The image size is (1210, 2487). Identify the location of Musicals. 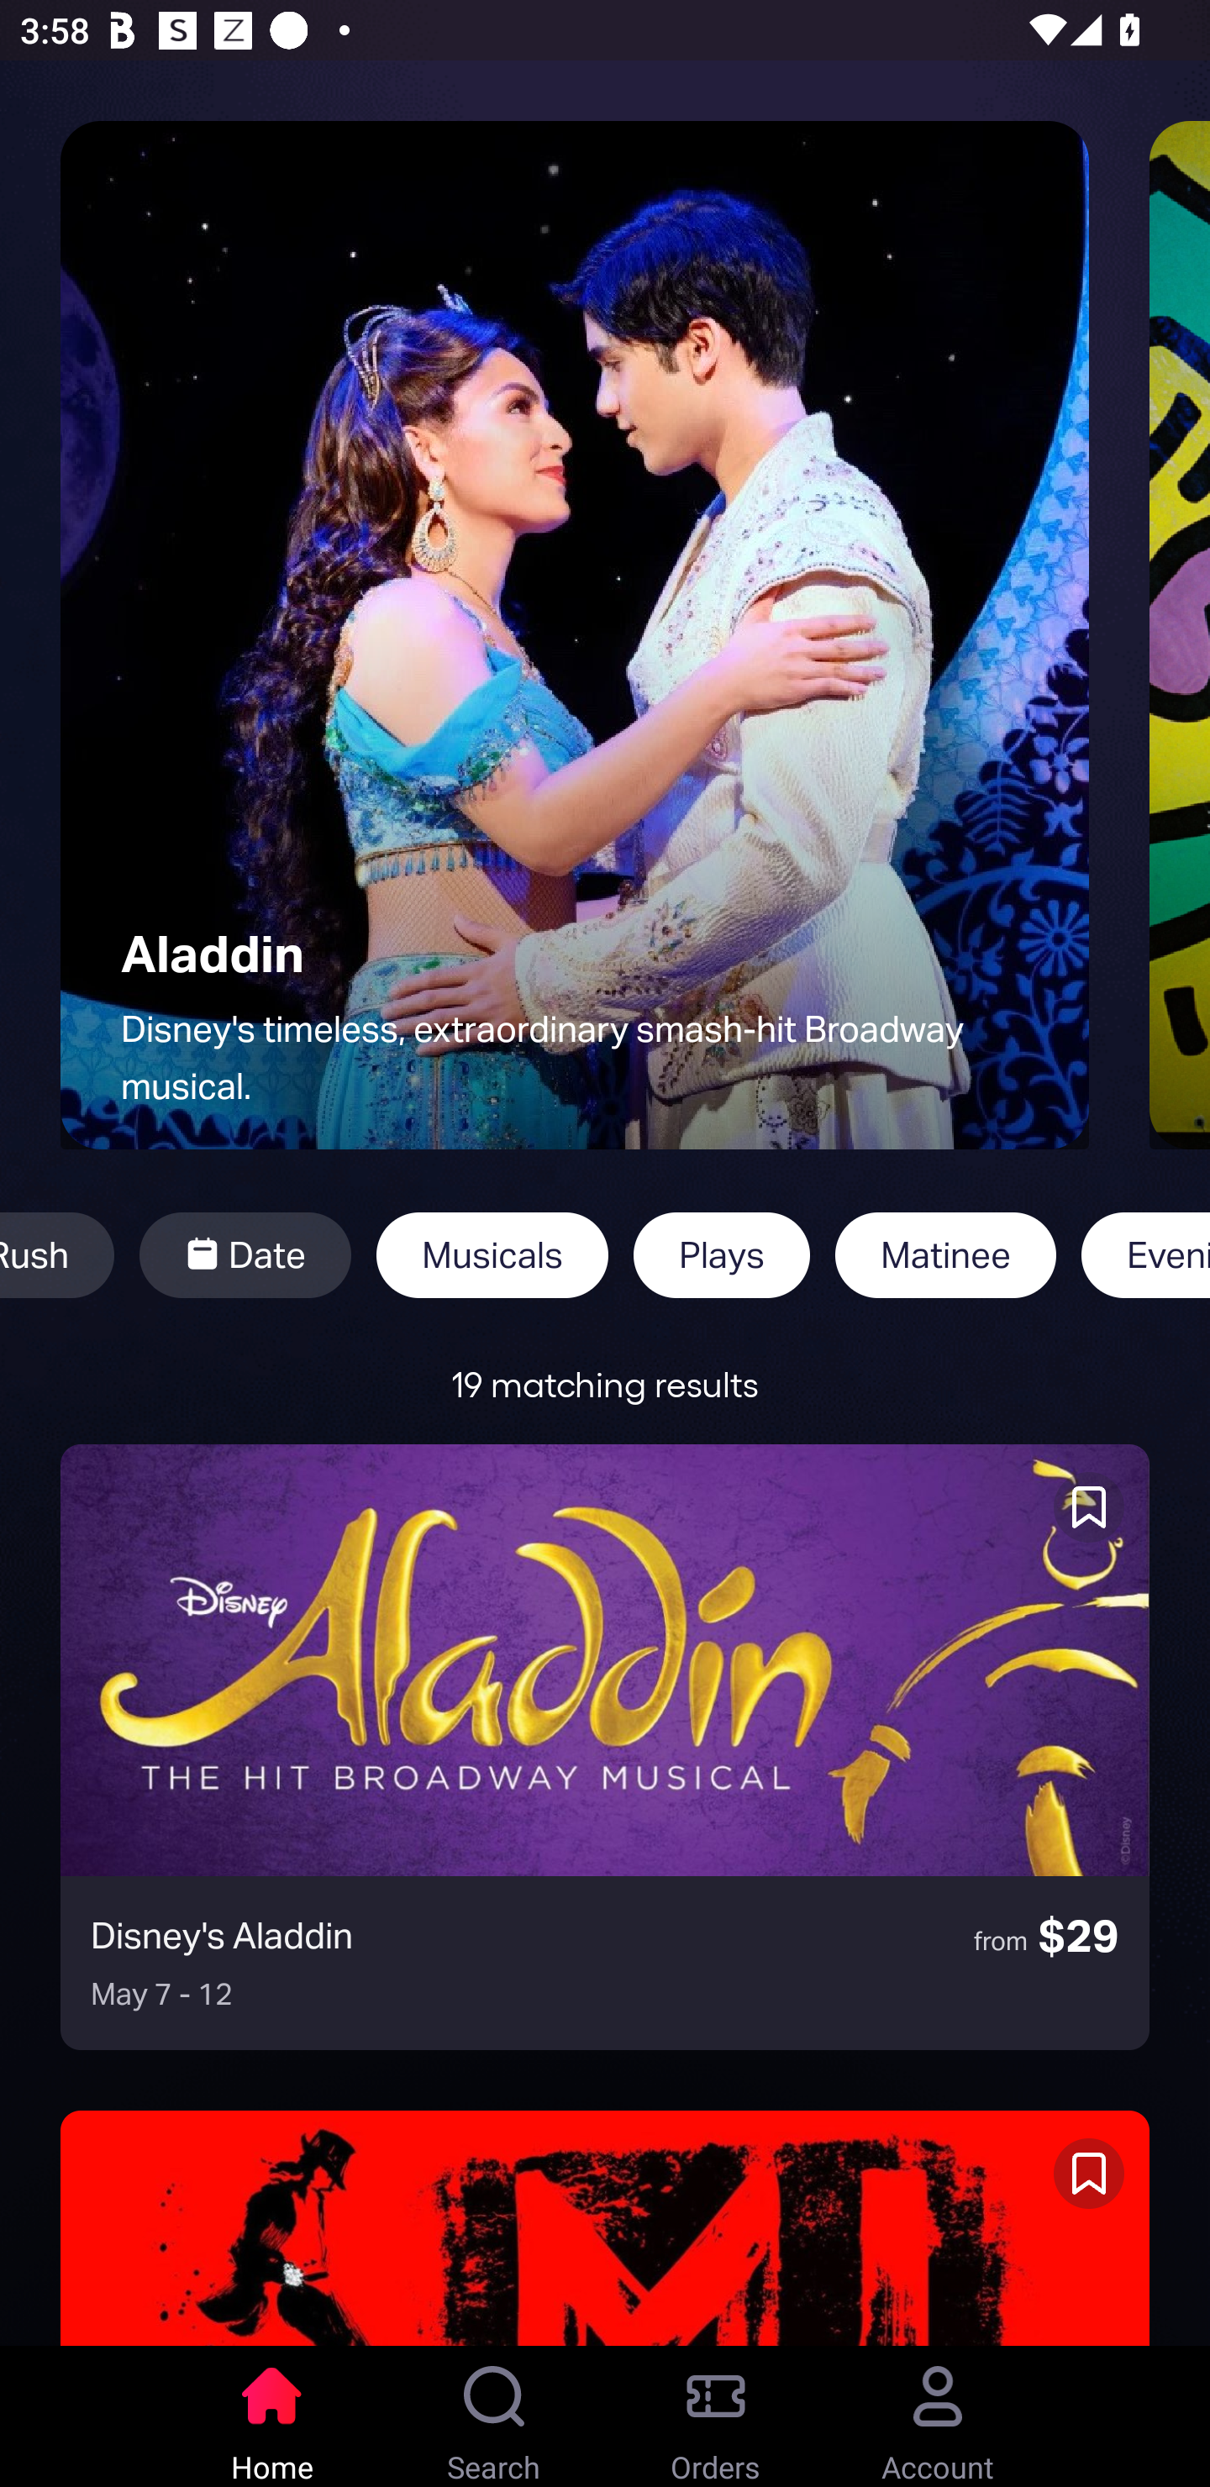
(492, 1255).